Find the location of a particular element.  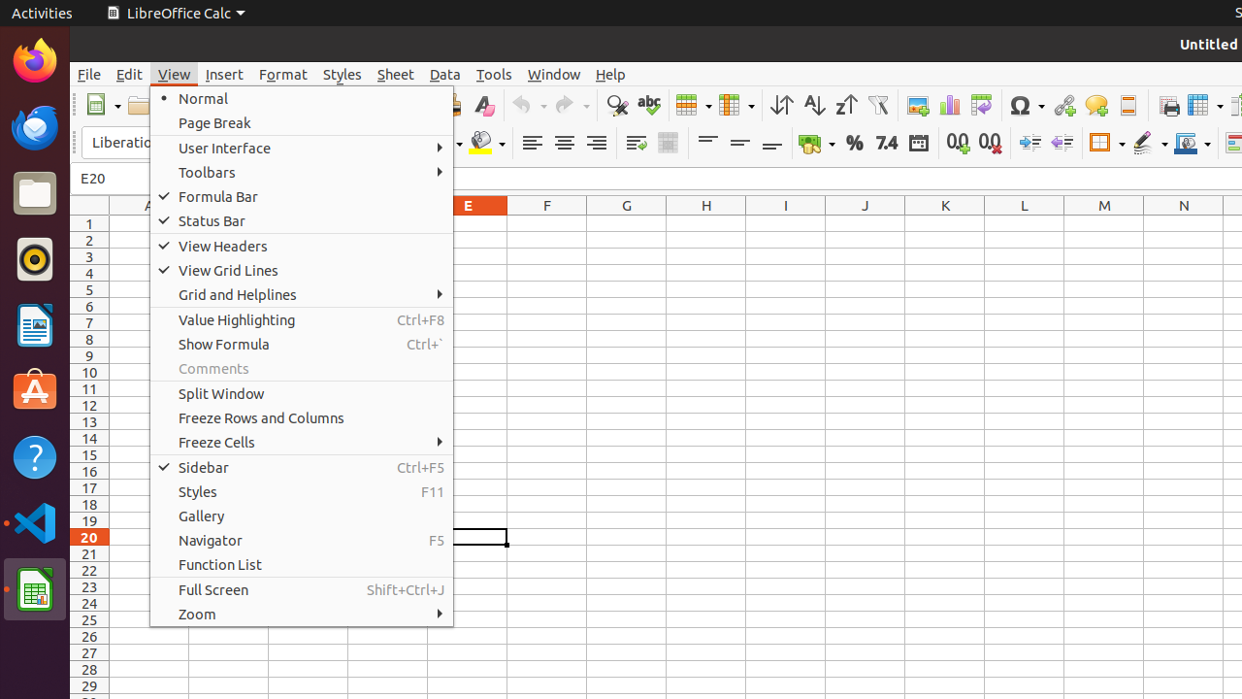

Clear is located at coordinates (483, 105).